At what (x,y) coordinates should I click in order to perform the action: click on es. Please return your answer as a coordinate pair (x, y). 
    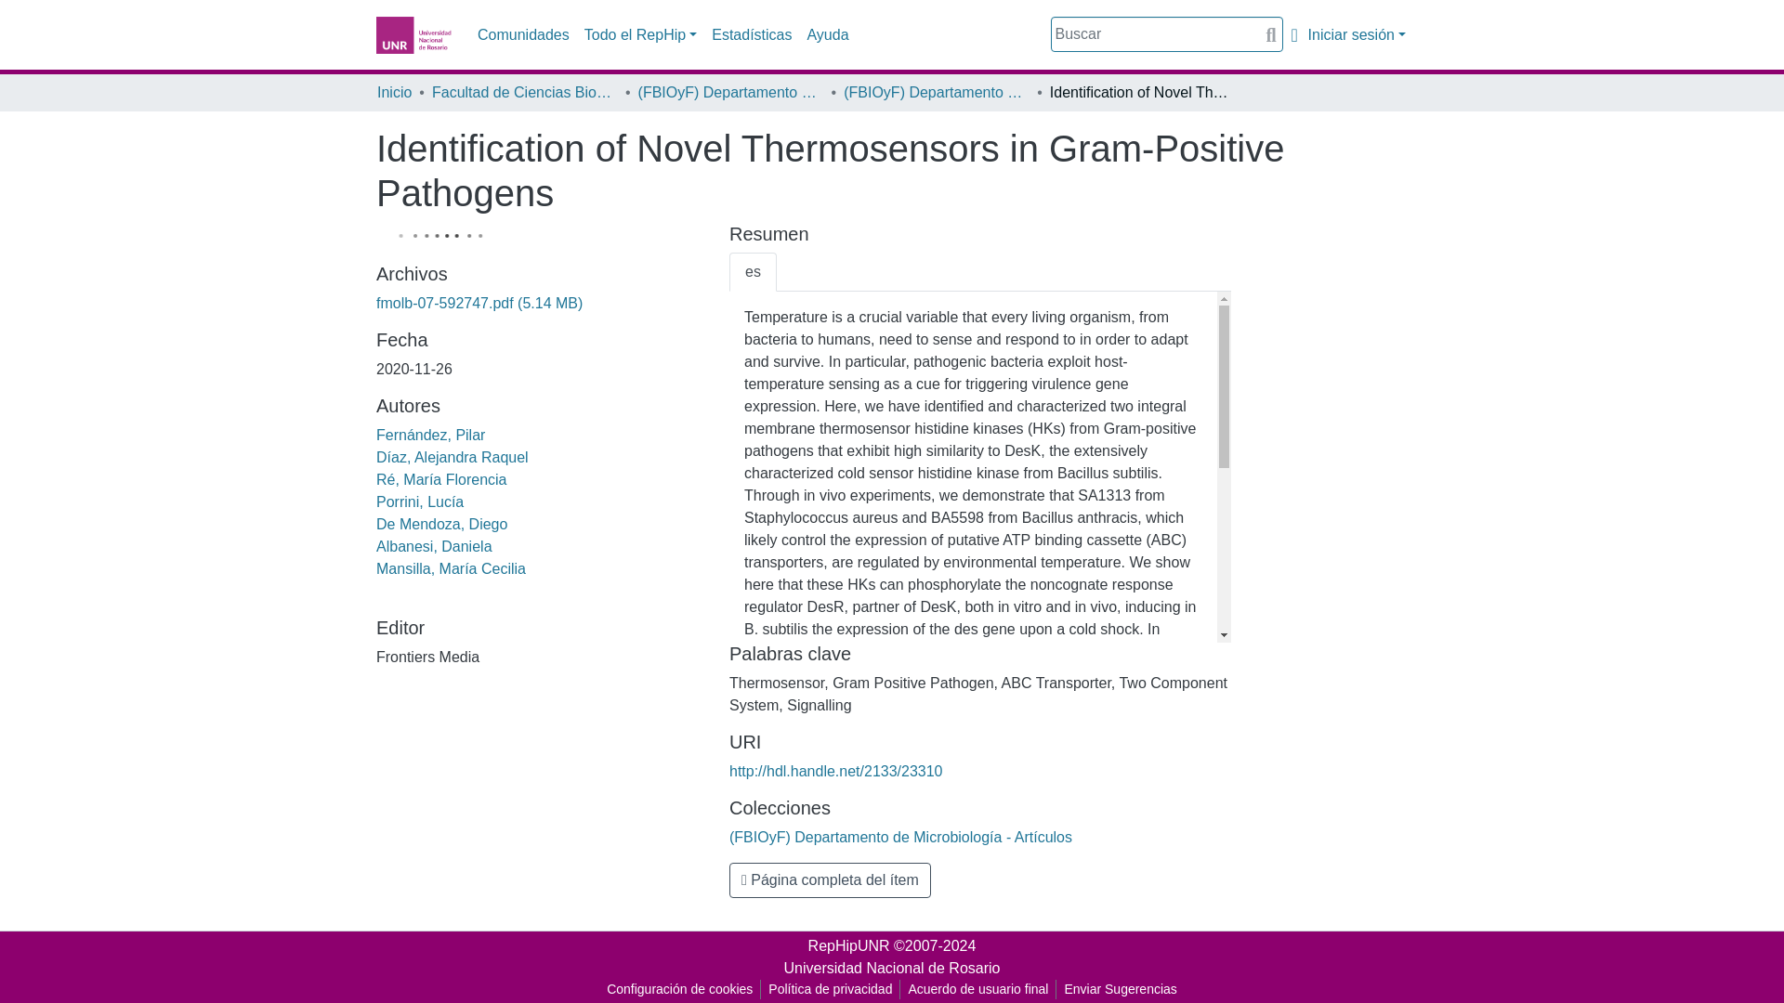
    Looking at the image, I should click on (753, 272).